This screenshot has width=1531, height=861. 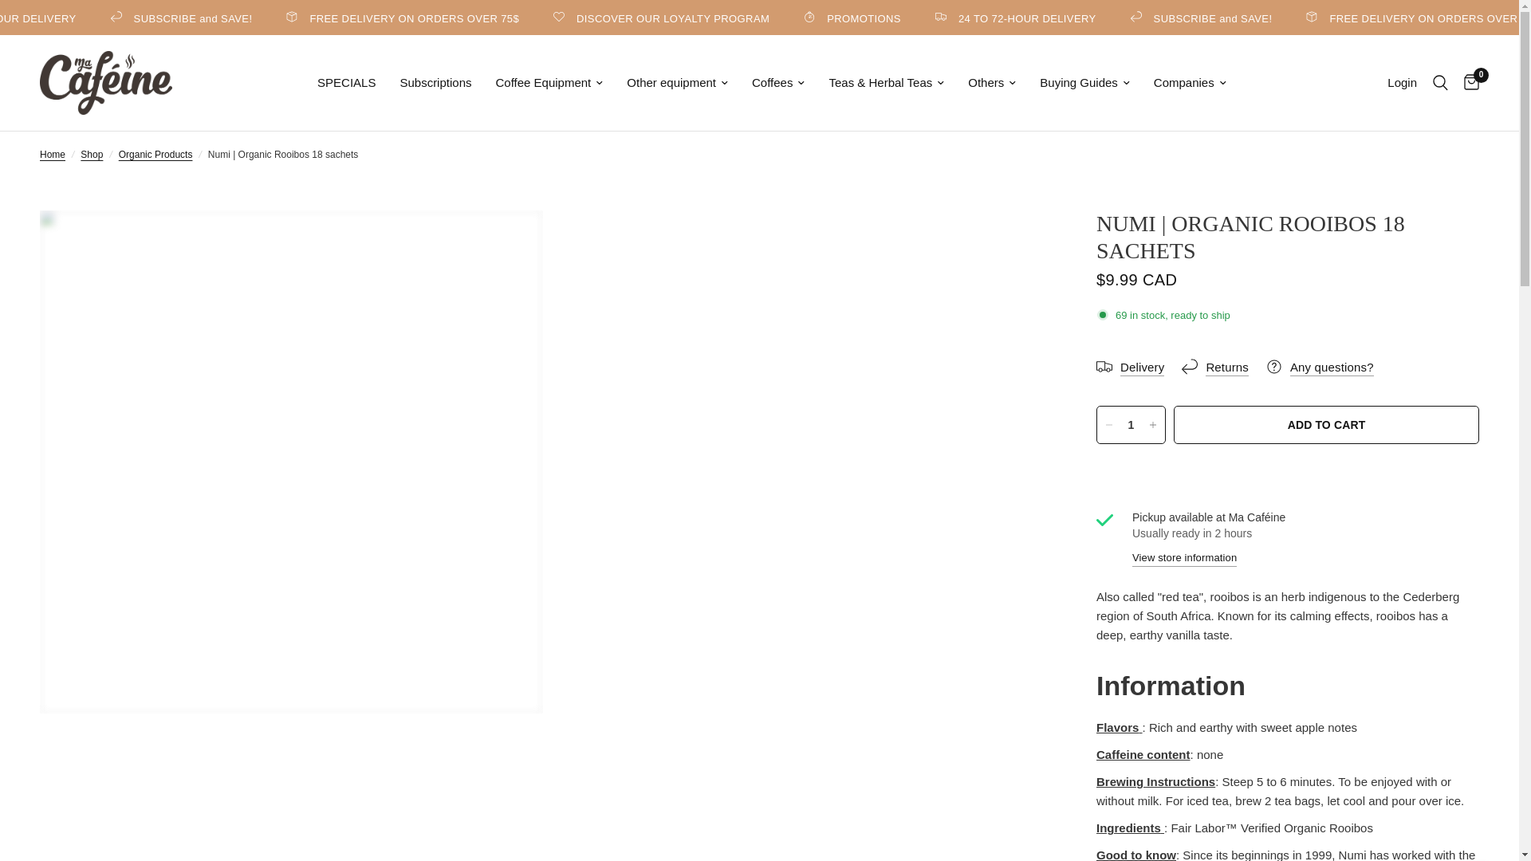 What do you see at coordinates (799, 18) in the screenshot?
I see `DISCOVER OUR LOYALTY PROGRAM` at bounding box center [799, 18].